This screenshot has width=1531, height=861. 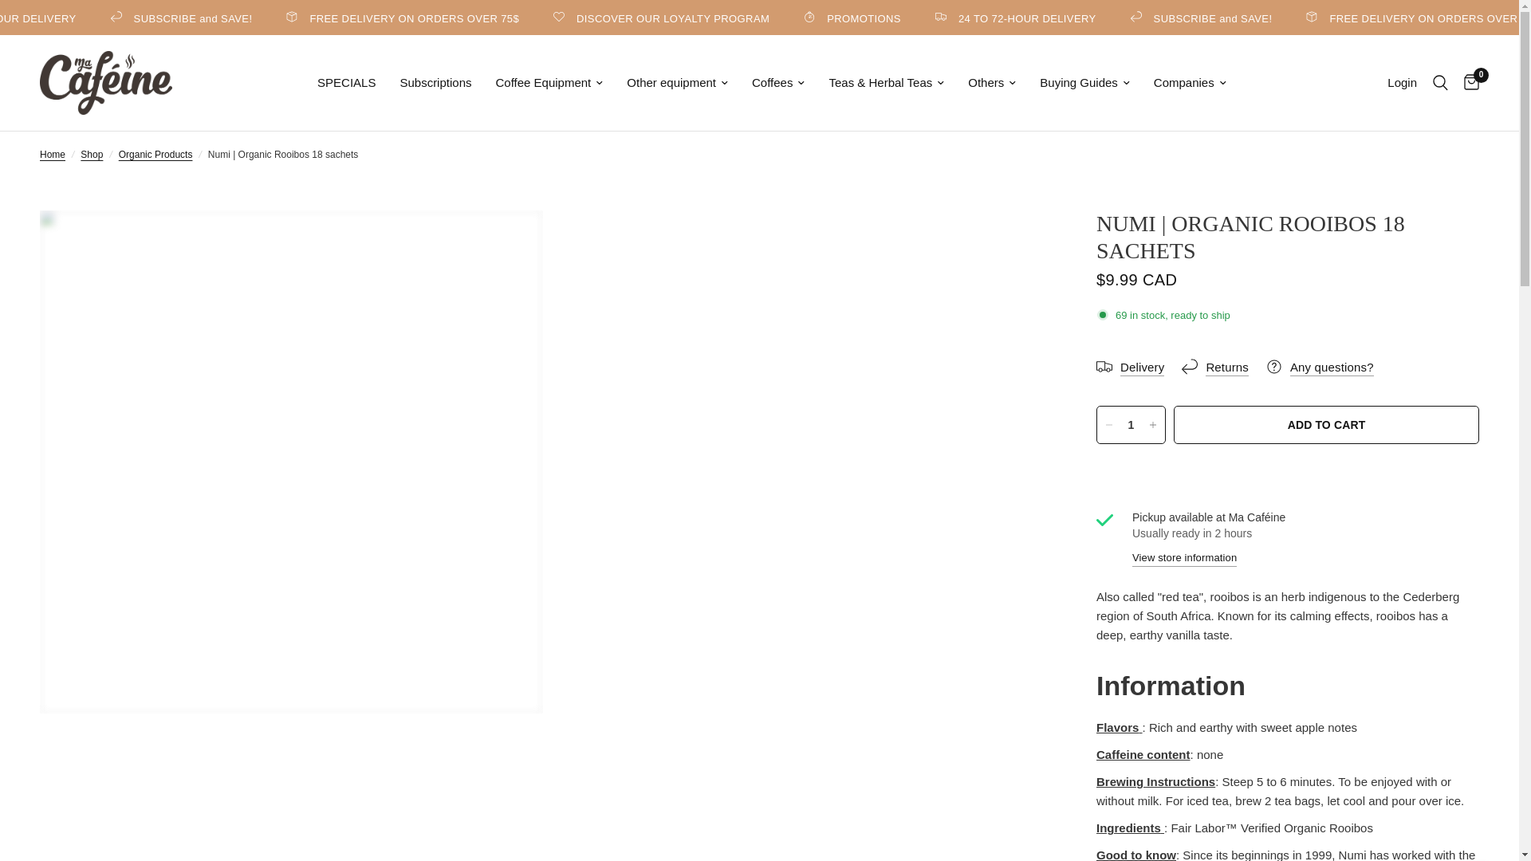 What do you see at coordinates (799, 18) in the screenshot?
I see `DISCOVER OUR LOYALTY PROGRAM` at bounding box center [799, 18].